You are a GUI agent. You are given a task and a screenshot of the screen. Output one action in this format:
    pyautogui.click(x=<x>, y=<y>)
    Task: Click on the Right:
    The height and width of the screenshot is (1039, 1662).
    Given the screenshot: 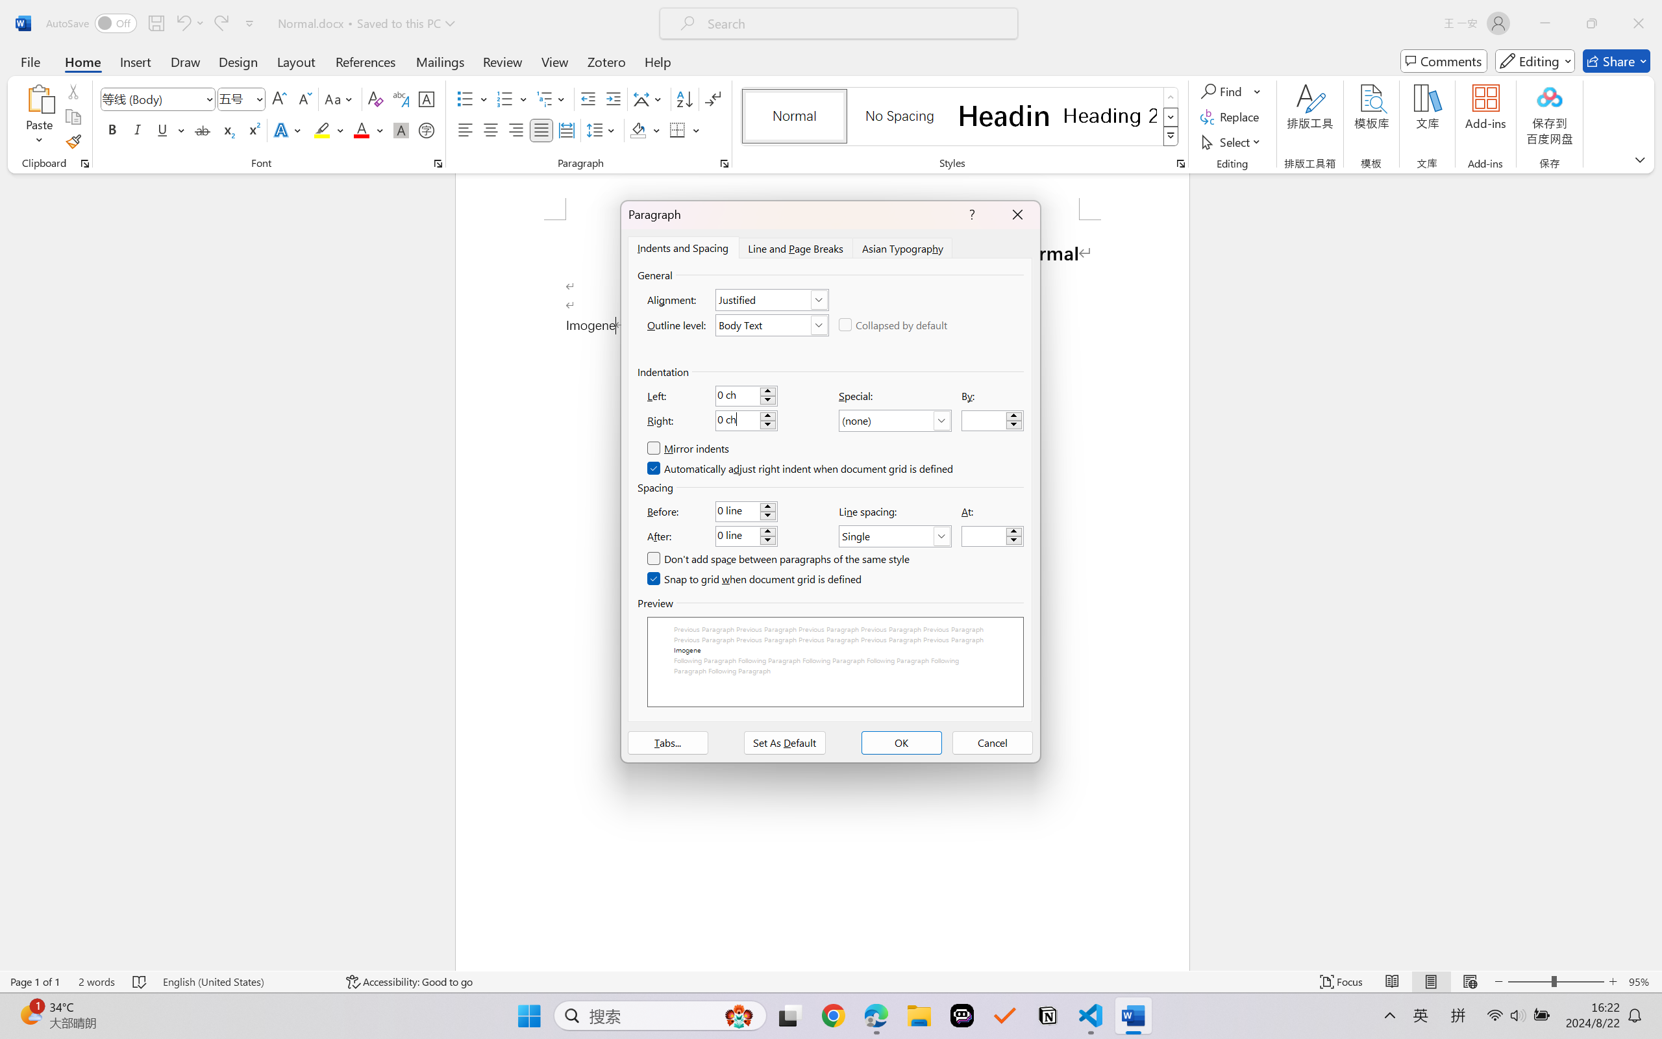 What is the action you would take?
    pyautogui.click(x=746, y=421)
    